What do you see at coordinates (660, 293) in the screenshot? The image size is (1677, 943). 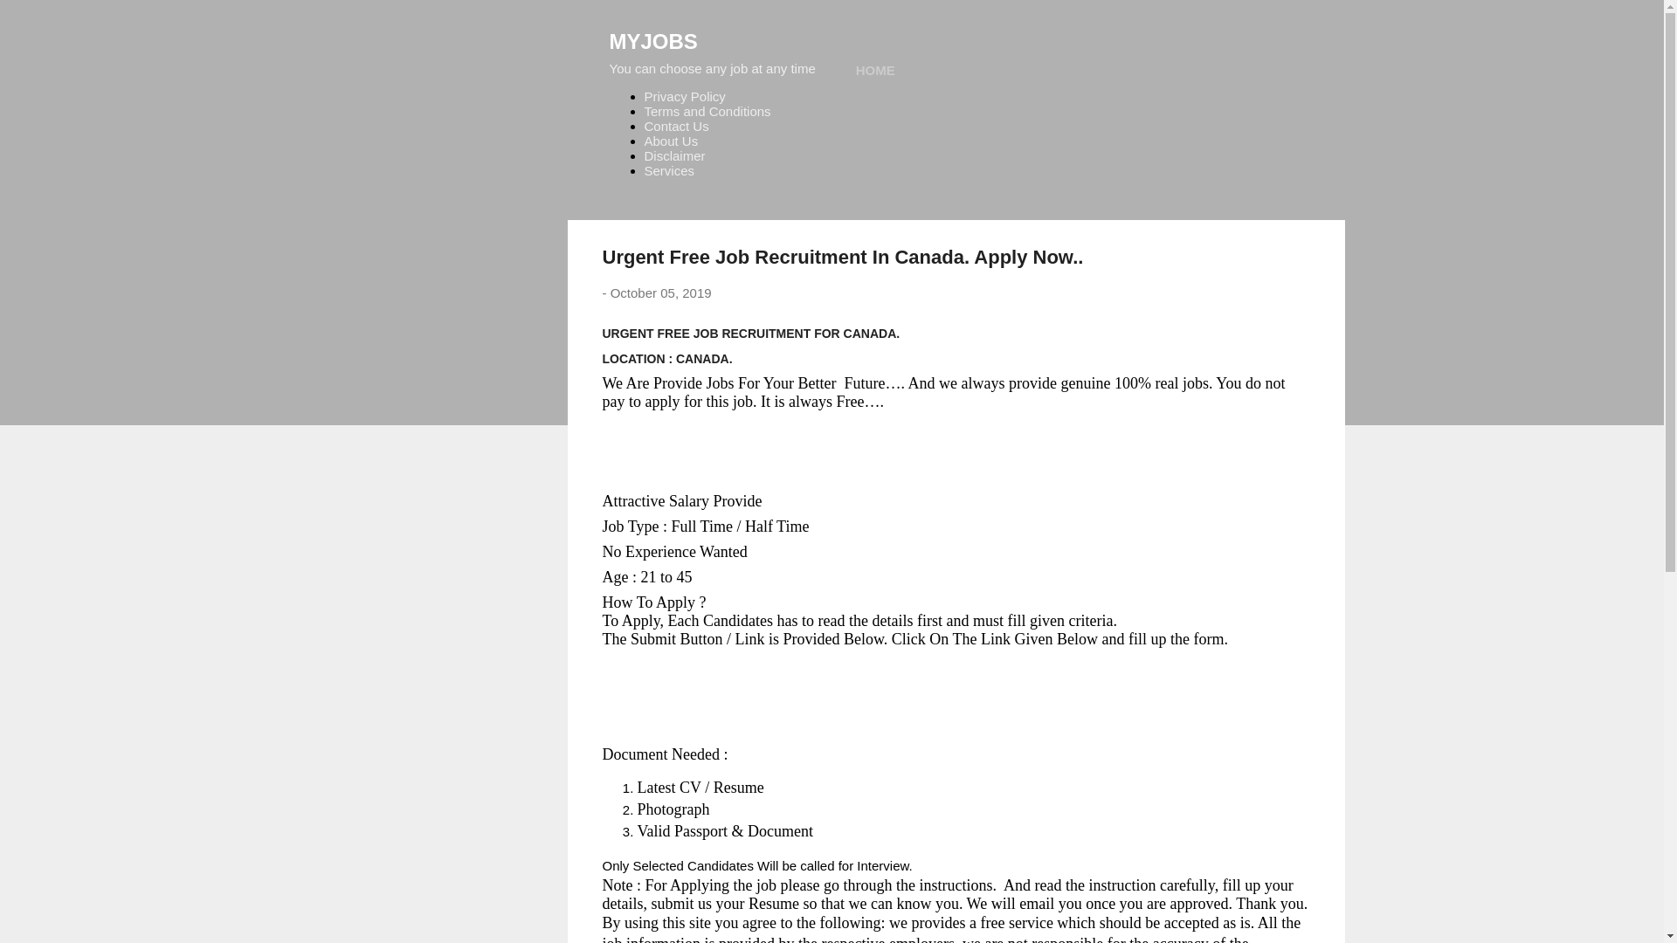 I see `permanent link` at bounding box center [660, 293].